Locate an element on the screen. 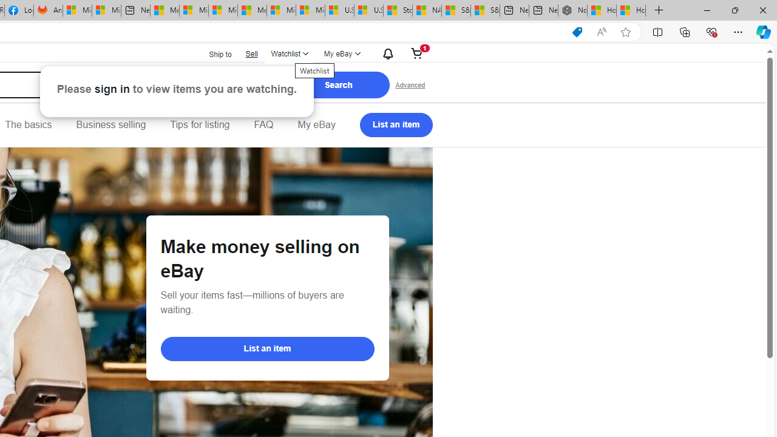 The width and height of the screenshot is (777, 437). sign in is located at coordinates (112, 89).